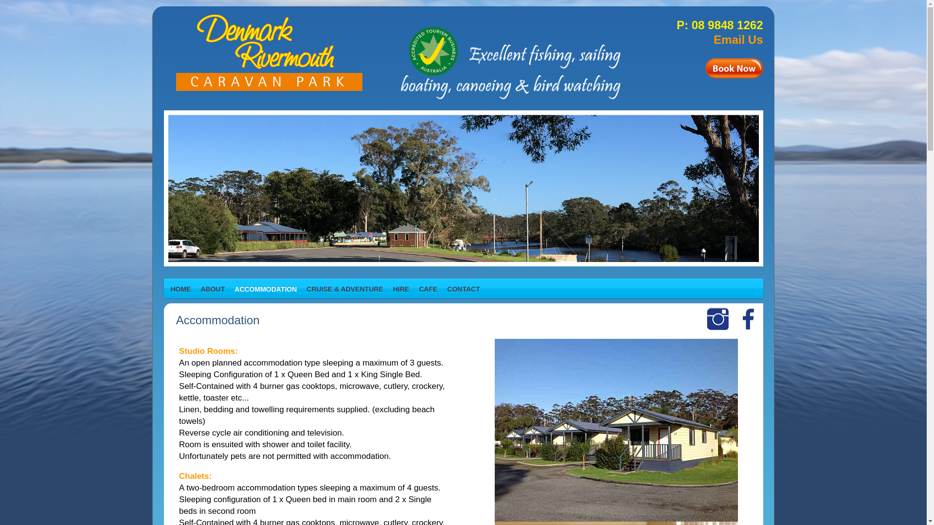 Image resolution: width=934 pixels, height=525 pixels. What do you see at coordinates (180, 289) in the screenshot?
I see `HOME` at bounding box center [180, 289].